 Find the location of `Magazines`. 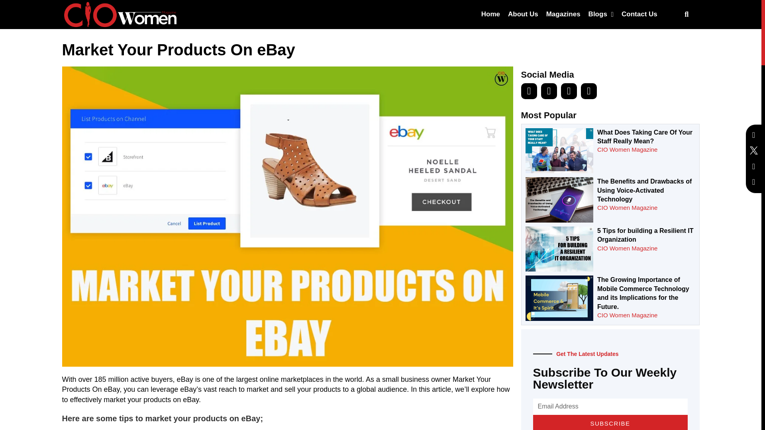

Magazines is located at coordinates (563, 14).